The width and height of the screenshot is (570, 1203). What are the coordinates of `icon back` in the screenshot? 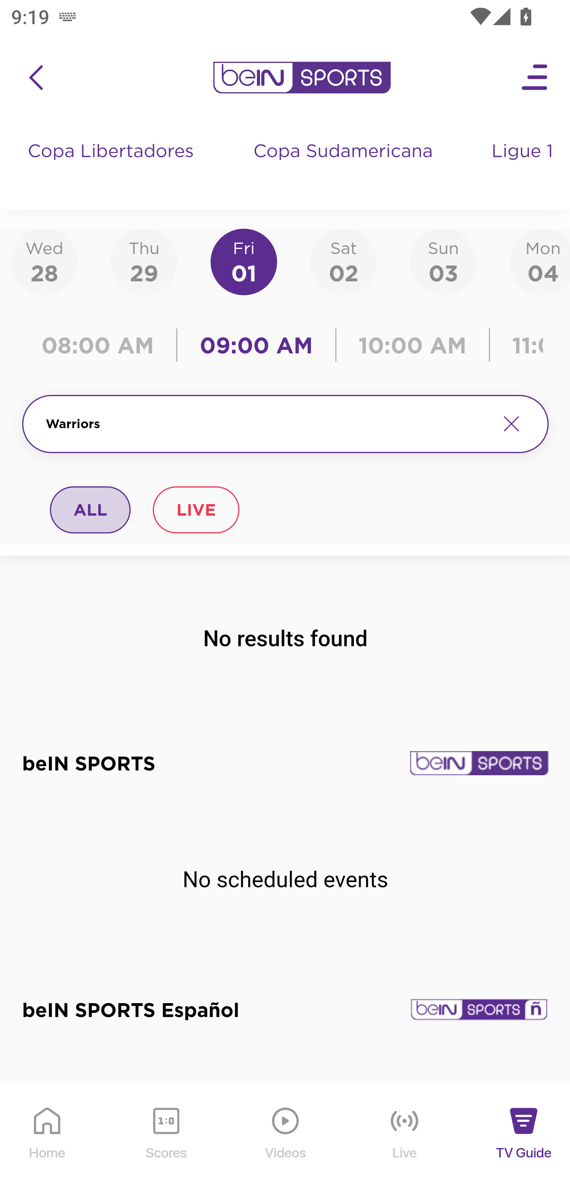 It's located at (36, 78).